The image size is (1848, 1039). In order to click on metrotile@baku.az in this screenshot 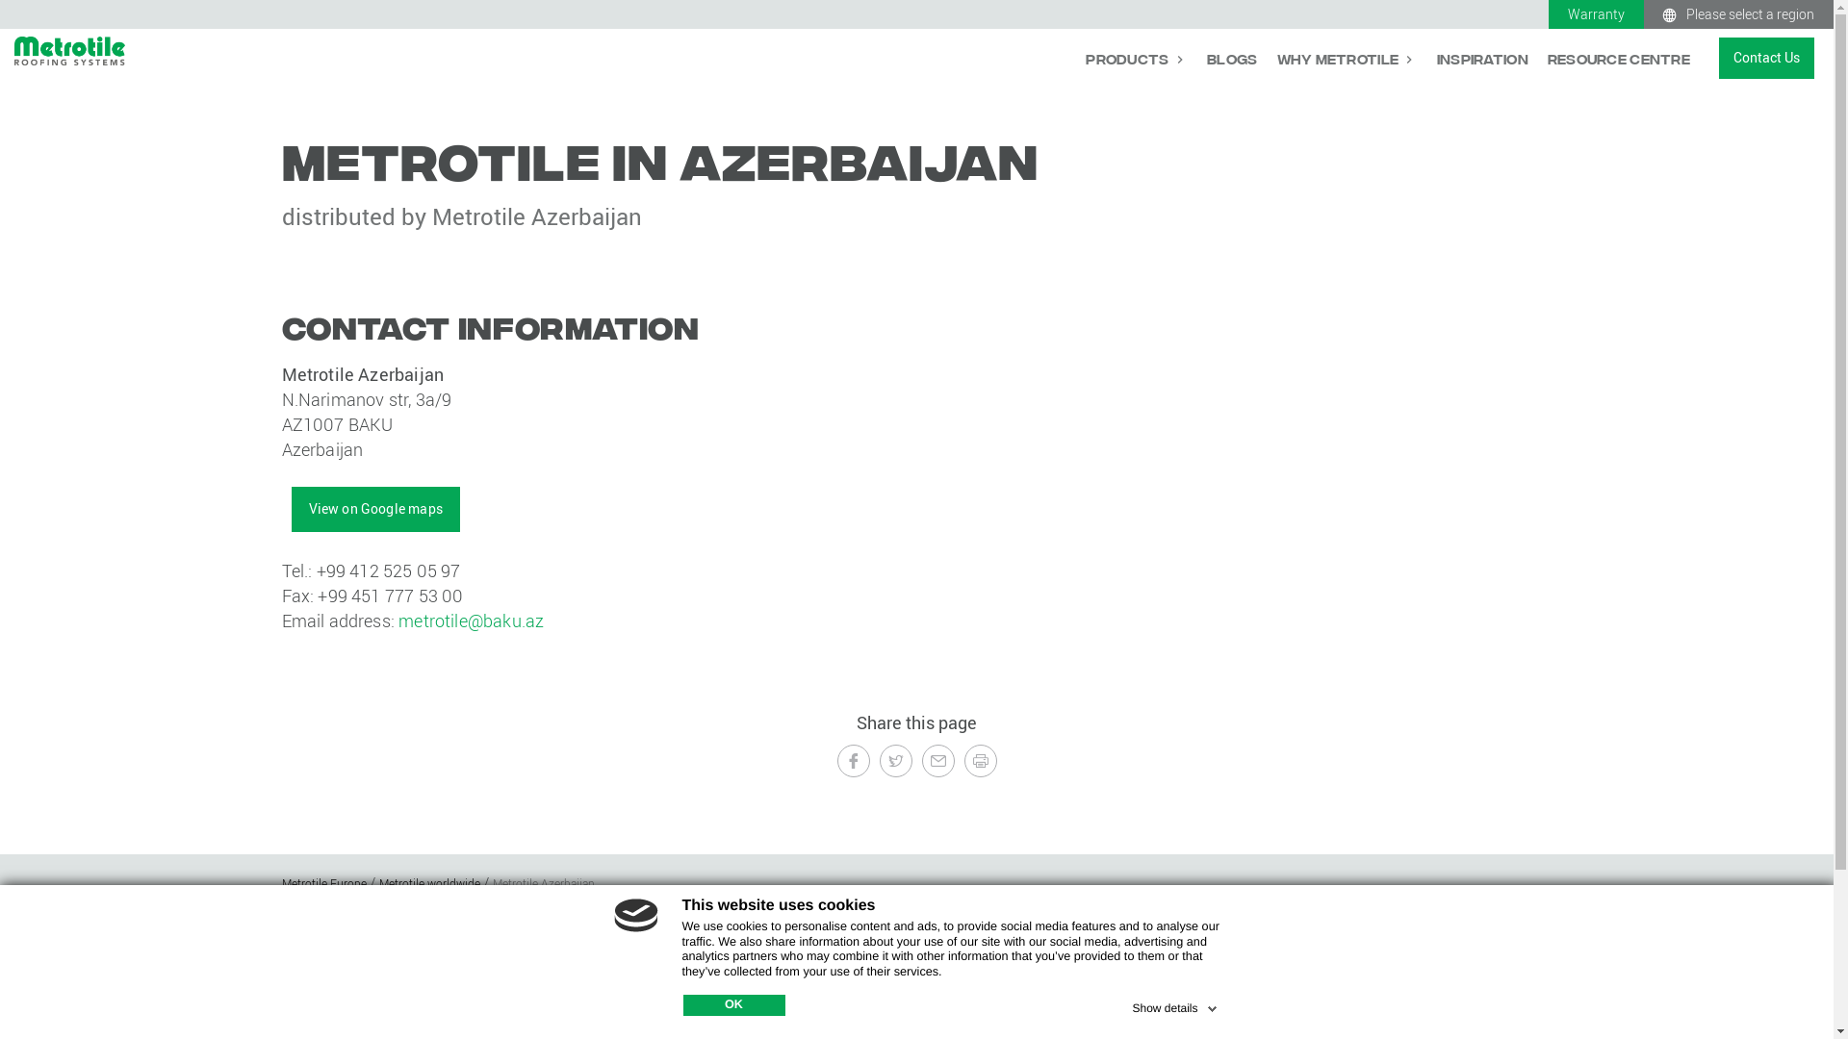, I will do `click(472, 621)`.